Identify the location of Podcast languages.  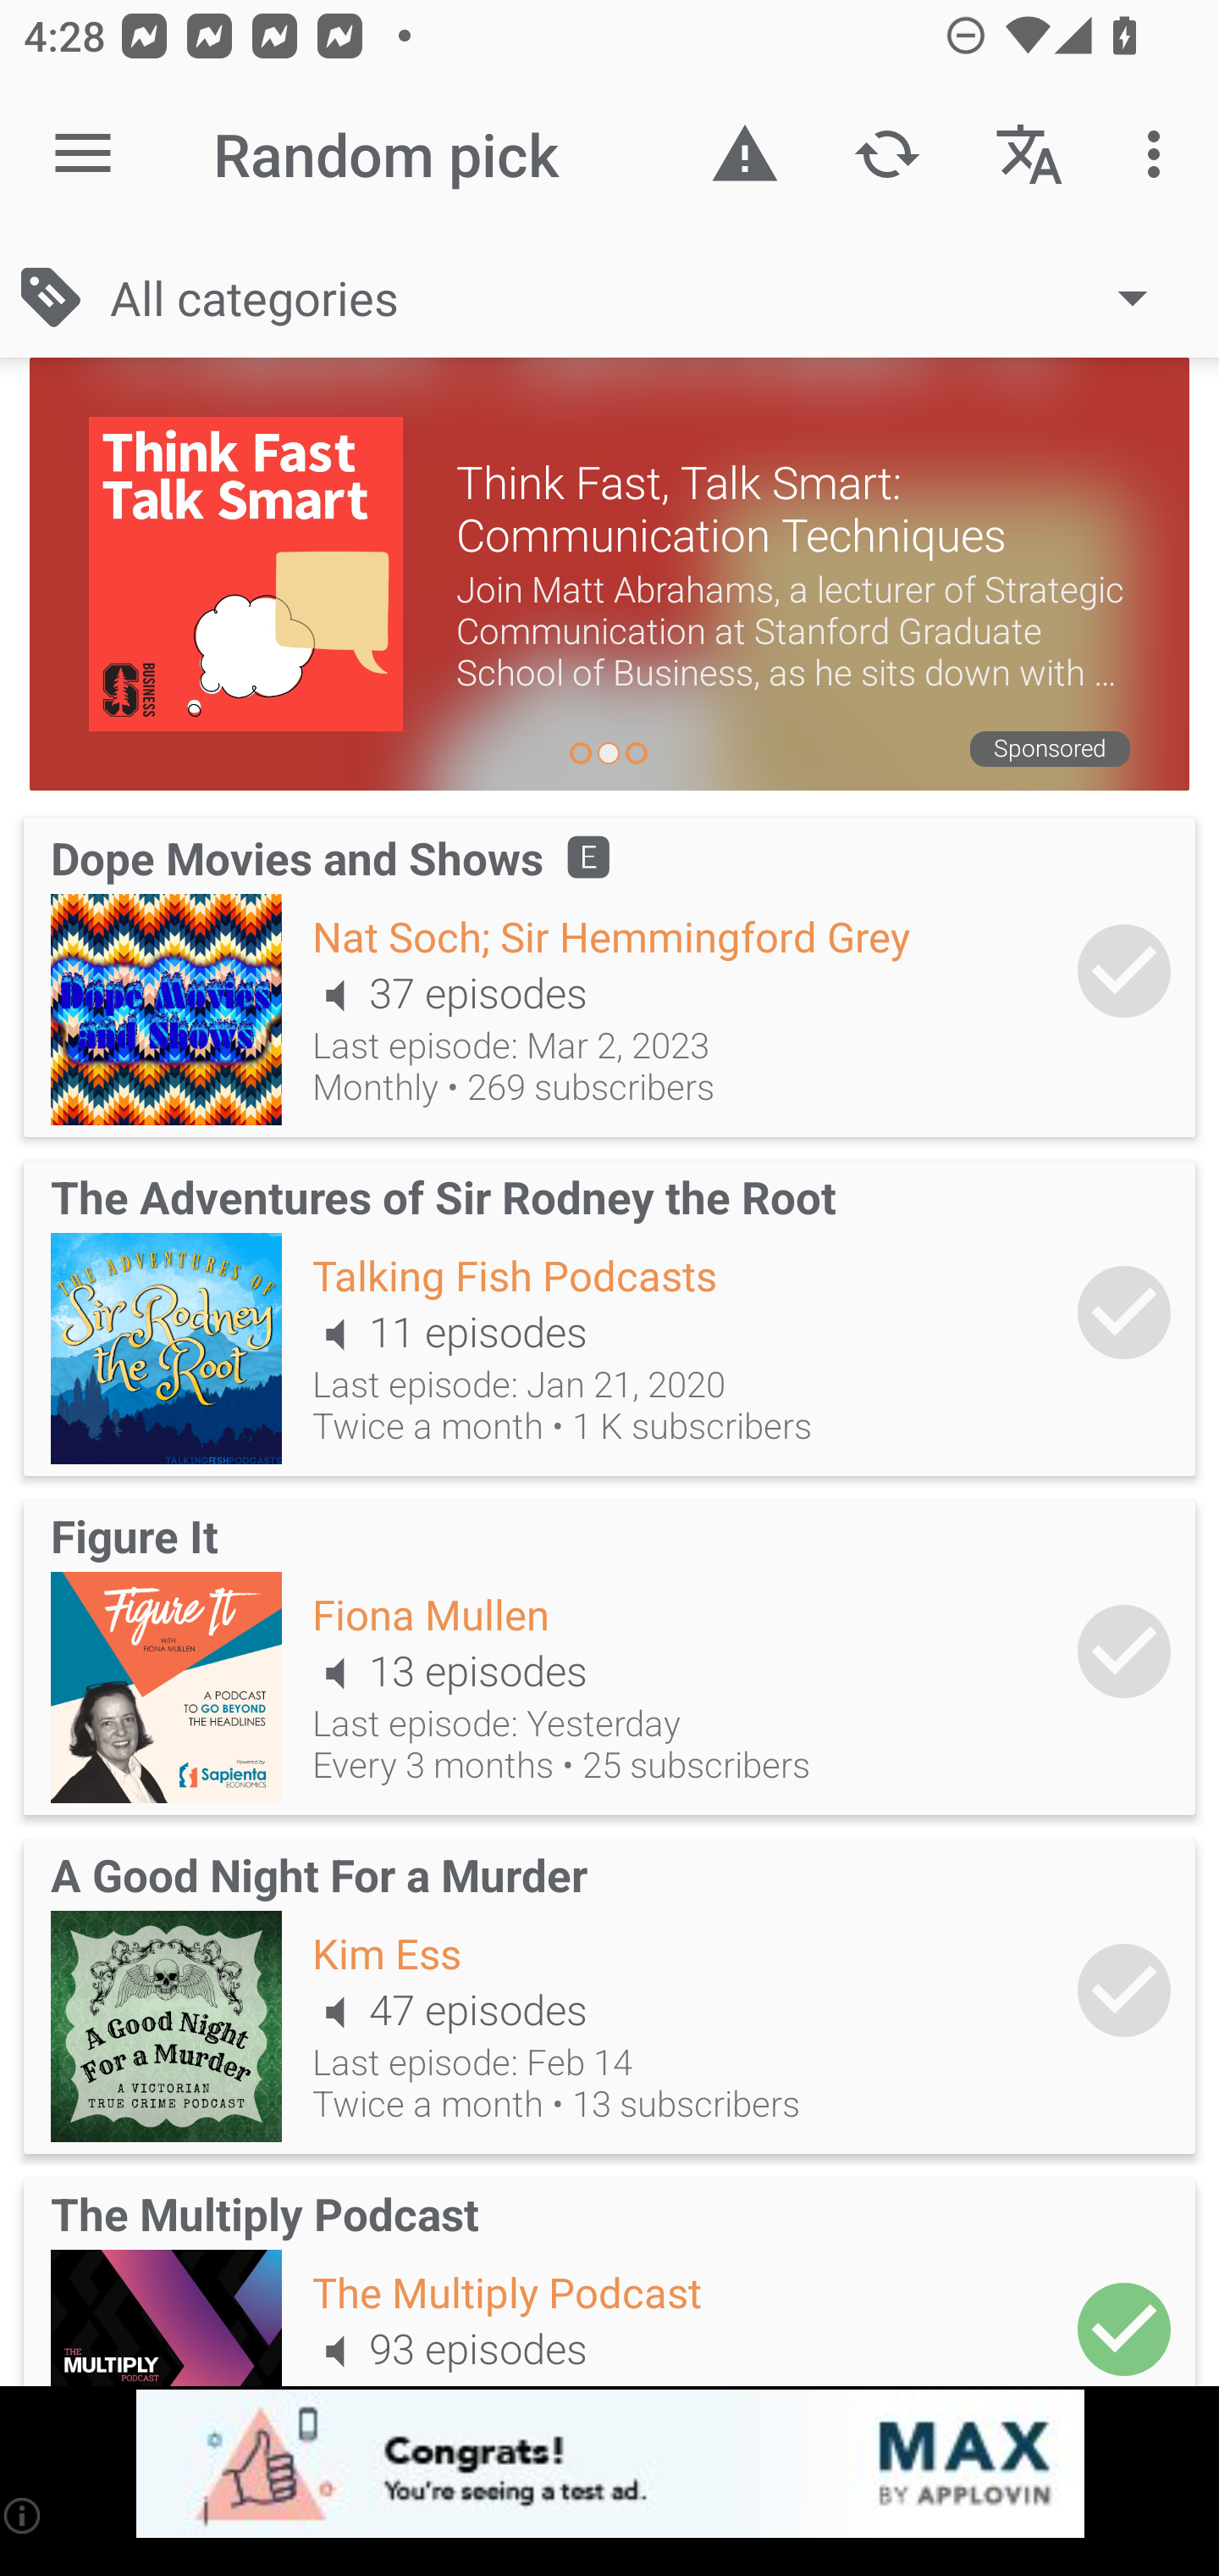
(1029, 154).